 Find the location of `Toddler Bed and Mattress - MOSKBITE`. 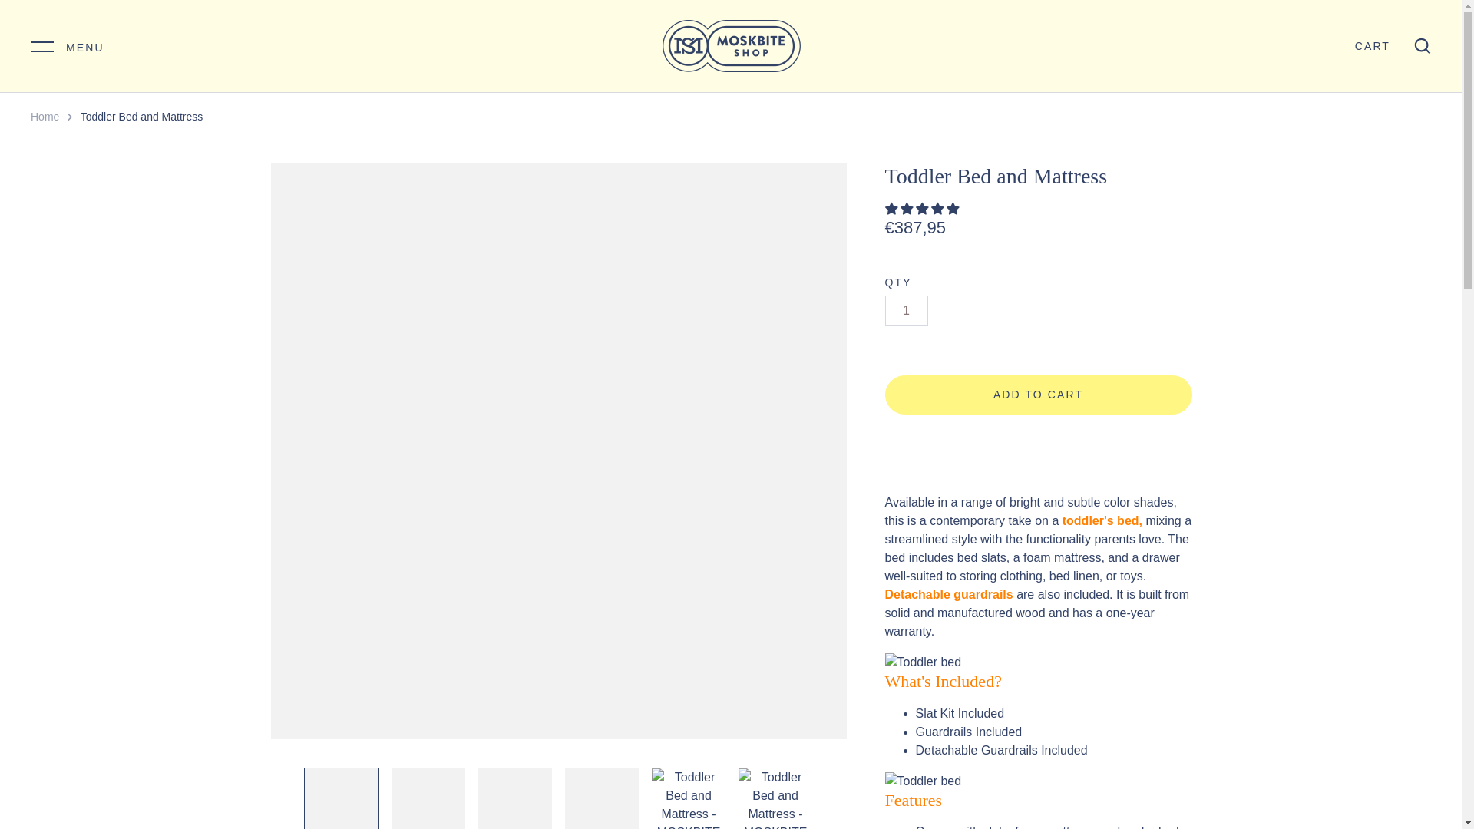

Toddler Bed and Mattress - MOSKBITE is located at coordinates (342, 798).